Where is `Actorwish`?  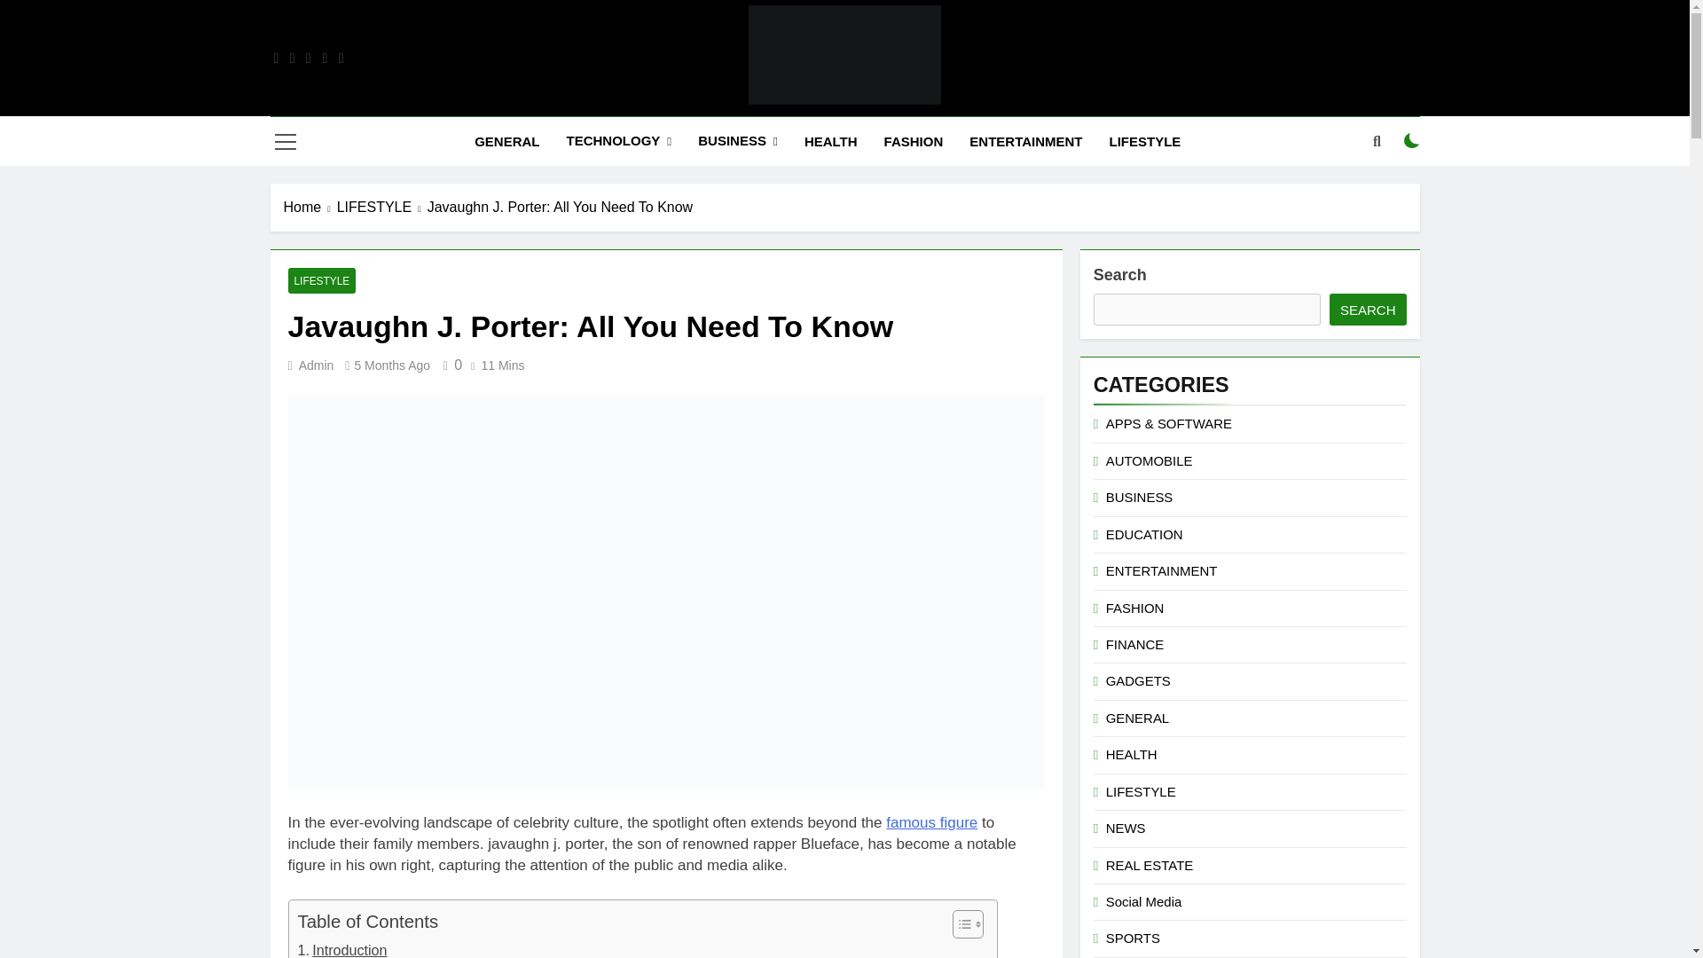 Actorwish is located at coordinates (649, 130).